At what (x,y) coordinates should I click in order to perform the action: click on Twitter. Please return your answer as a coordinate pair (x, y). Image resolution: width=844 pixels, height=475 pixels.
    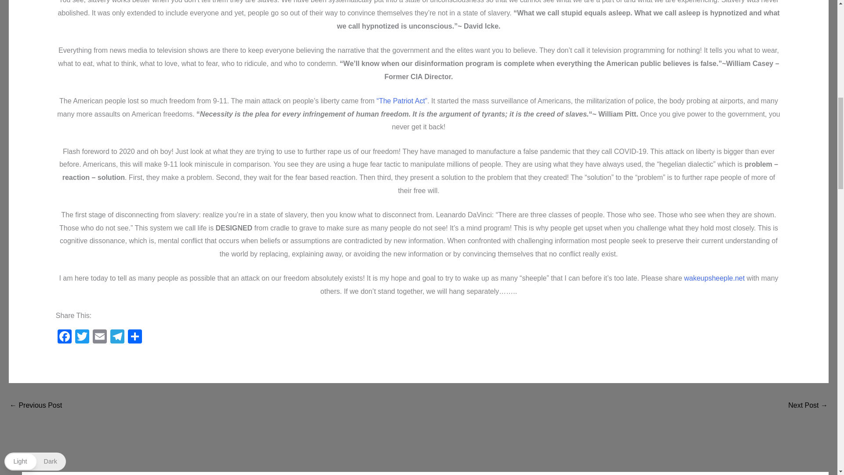
    Looking at the image, I should click on (82, 338).